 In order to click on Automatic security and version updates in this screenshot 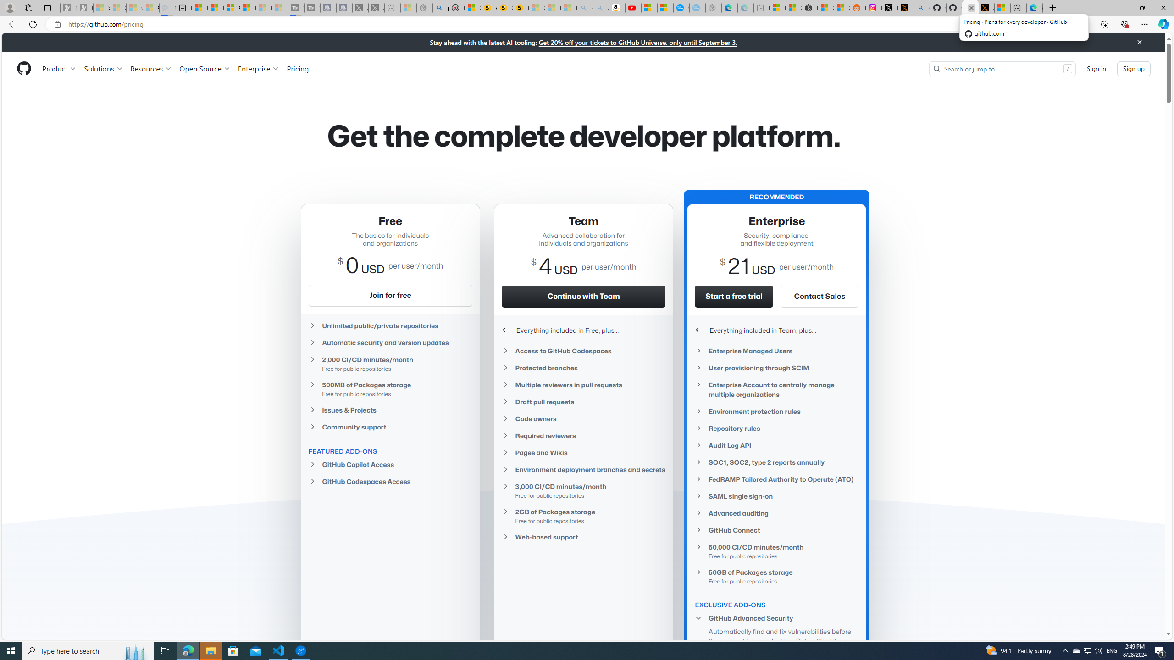, I will do `click(390, 343)`.